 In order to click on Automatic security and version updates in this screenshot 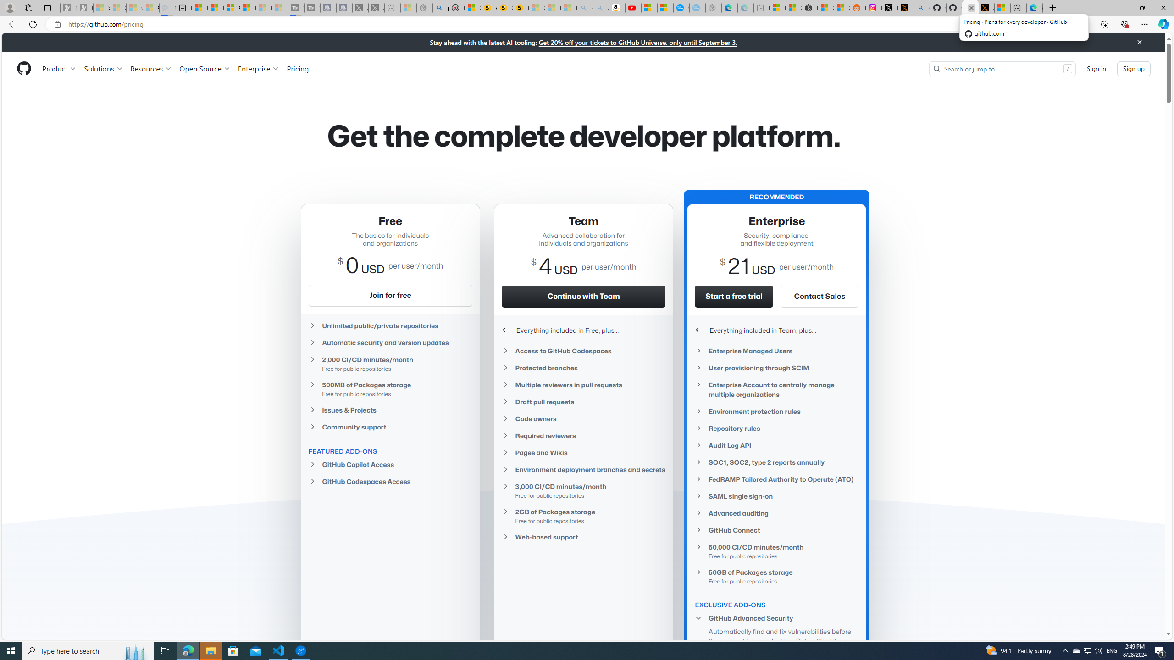, I will do `click(390, 343)`.